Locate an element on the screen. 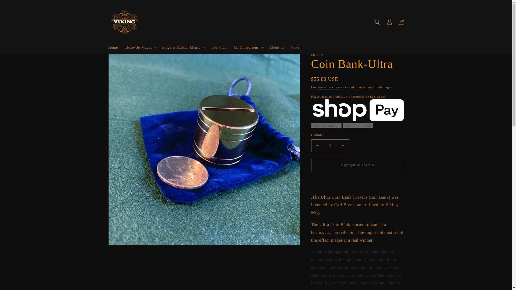 The width and height of the screenshot is (516, 290). Home is located at coordinates (113, 47).